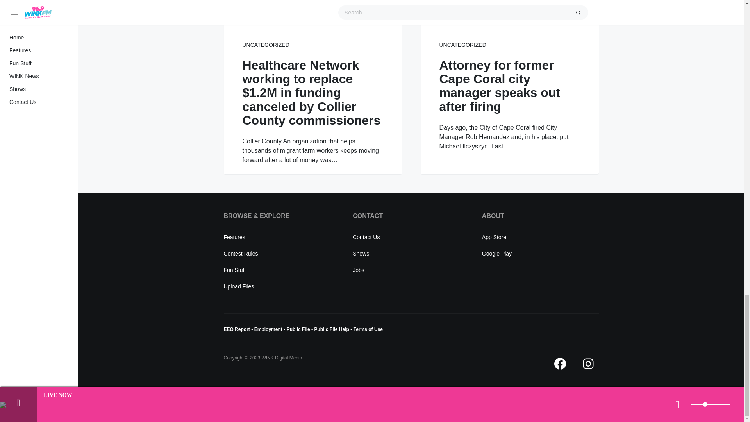 The image size is (750, 422). Describe the element at coordinates (588, 363) in the screenshot. I see `Instagram` at that location.